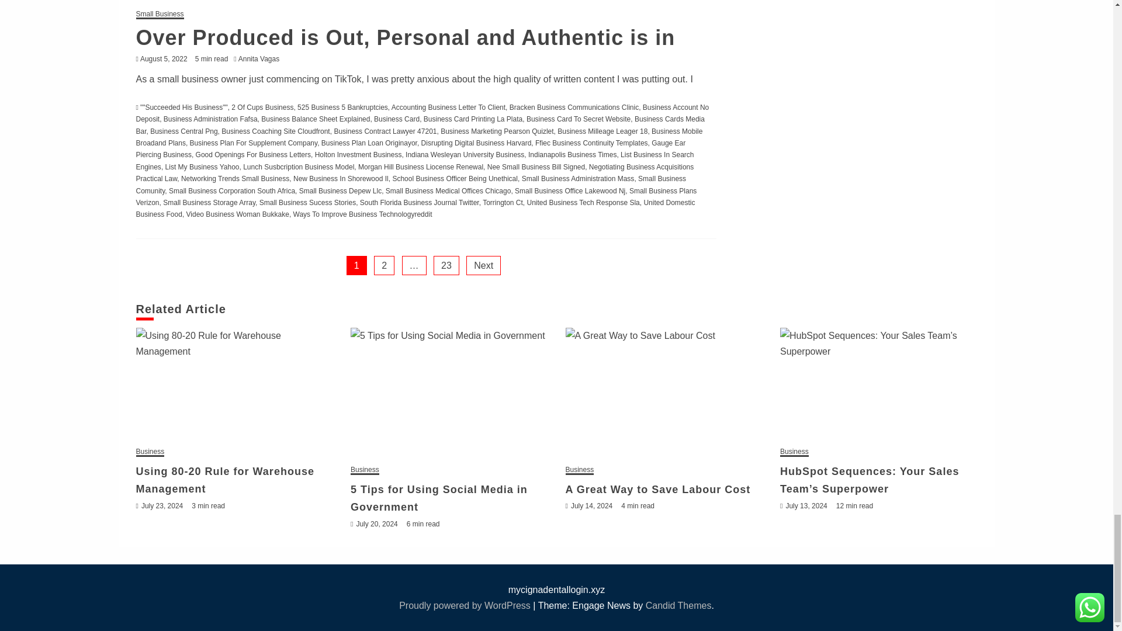 The width and height of the screenshot is (1122, 631). What do you see at coordinates (664, 393) in the screenshot?
I see `A Great Way to Save Labour Cost` at bounding box center [664, 393].